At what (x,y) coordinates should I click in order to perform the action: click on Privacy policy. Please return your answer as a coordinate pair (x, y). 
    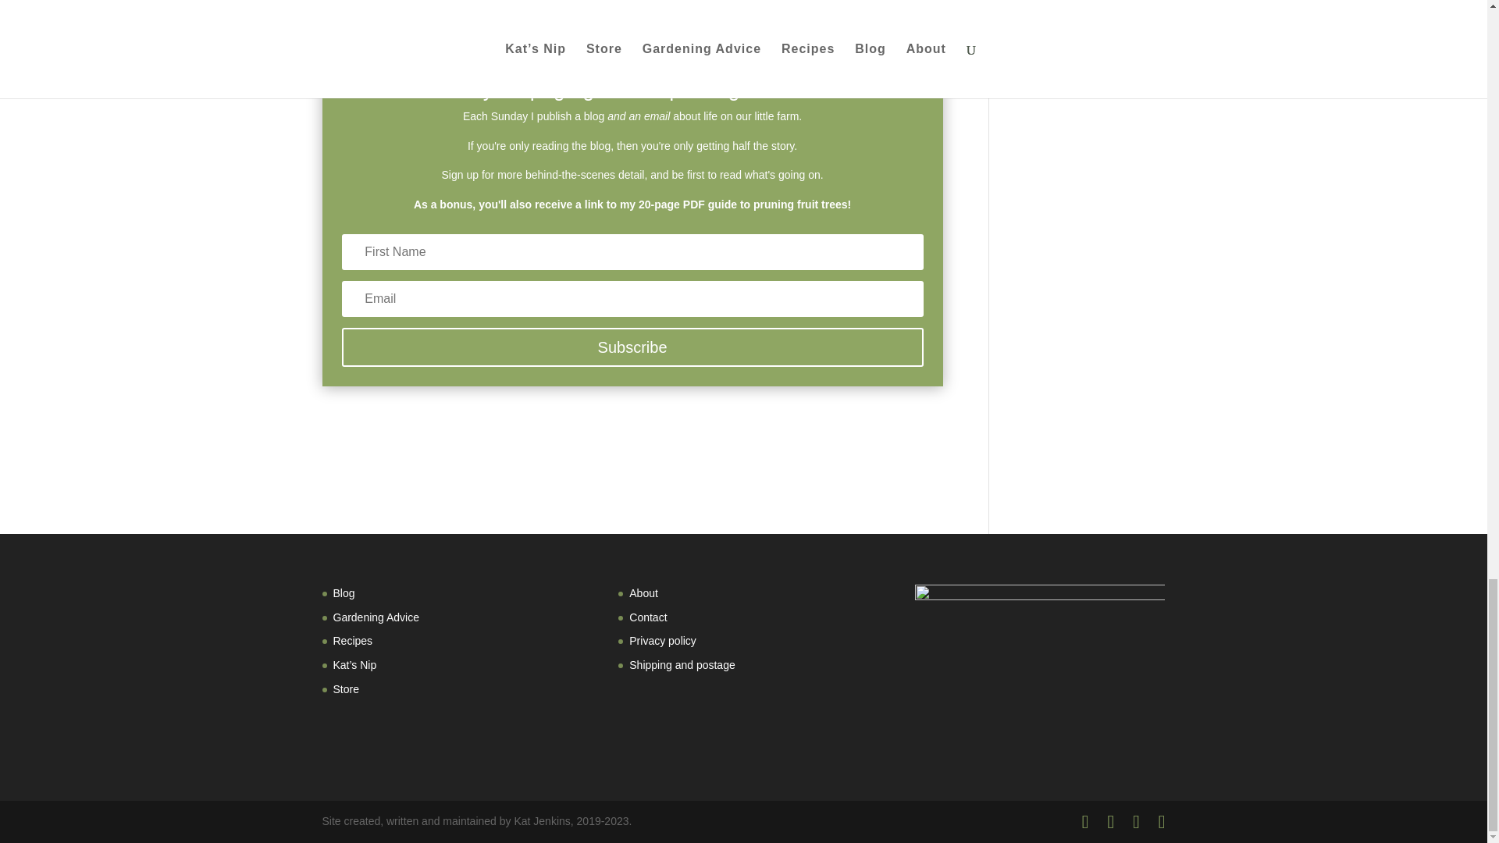
    Looking at the image, I should click on (663, 641).